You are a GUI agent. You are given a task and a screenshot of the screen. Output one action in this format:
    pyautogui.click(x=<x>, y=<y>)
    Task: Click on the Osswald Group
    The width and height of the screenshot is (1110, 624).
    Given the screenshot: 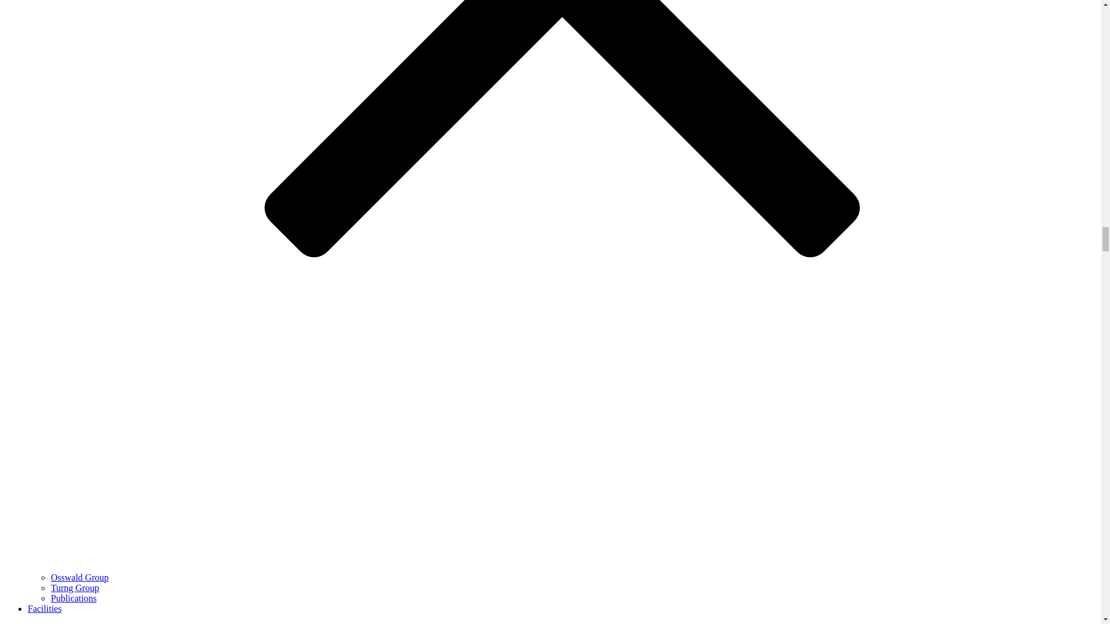 What is the action you would take?
    pyautogui.click(x=80, y=577)
    